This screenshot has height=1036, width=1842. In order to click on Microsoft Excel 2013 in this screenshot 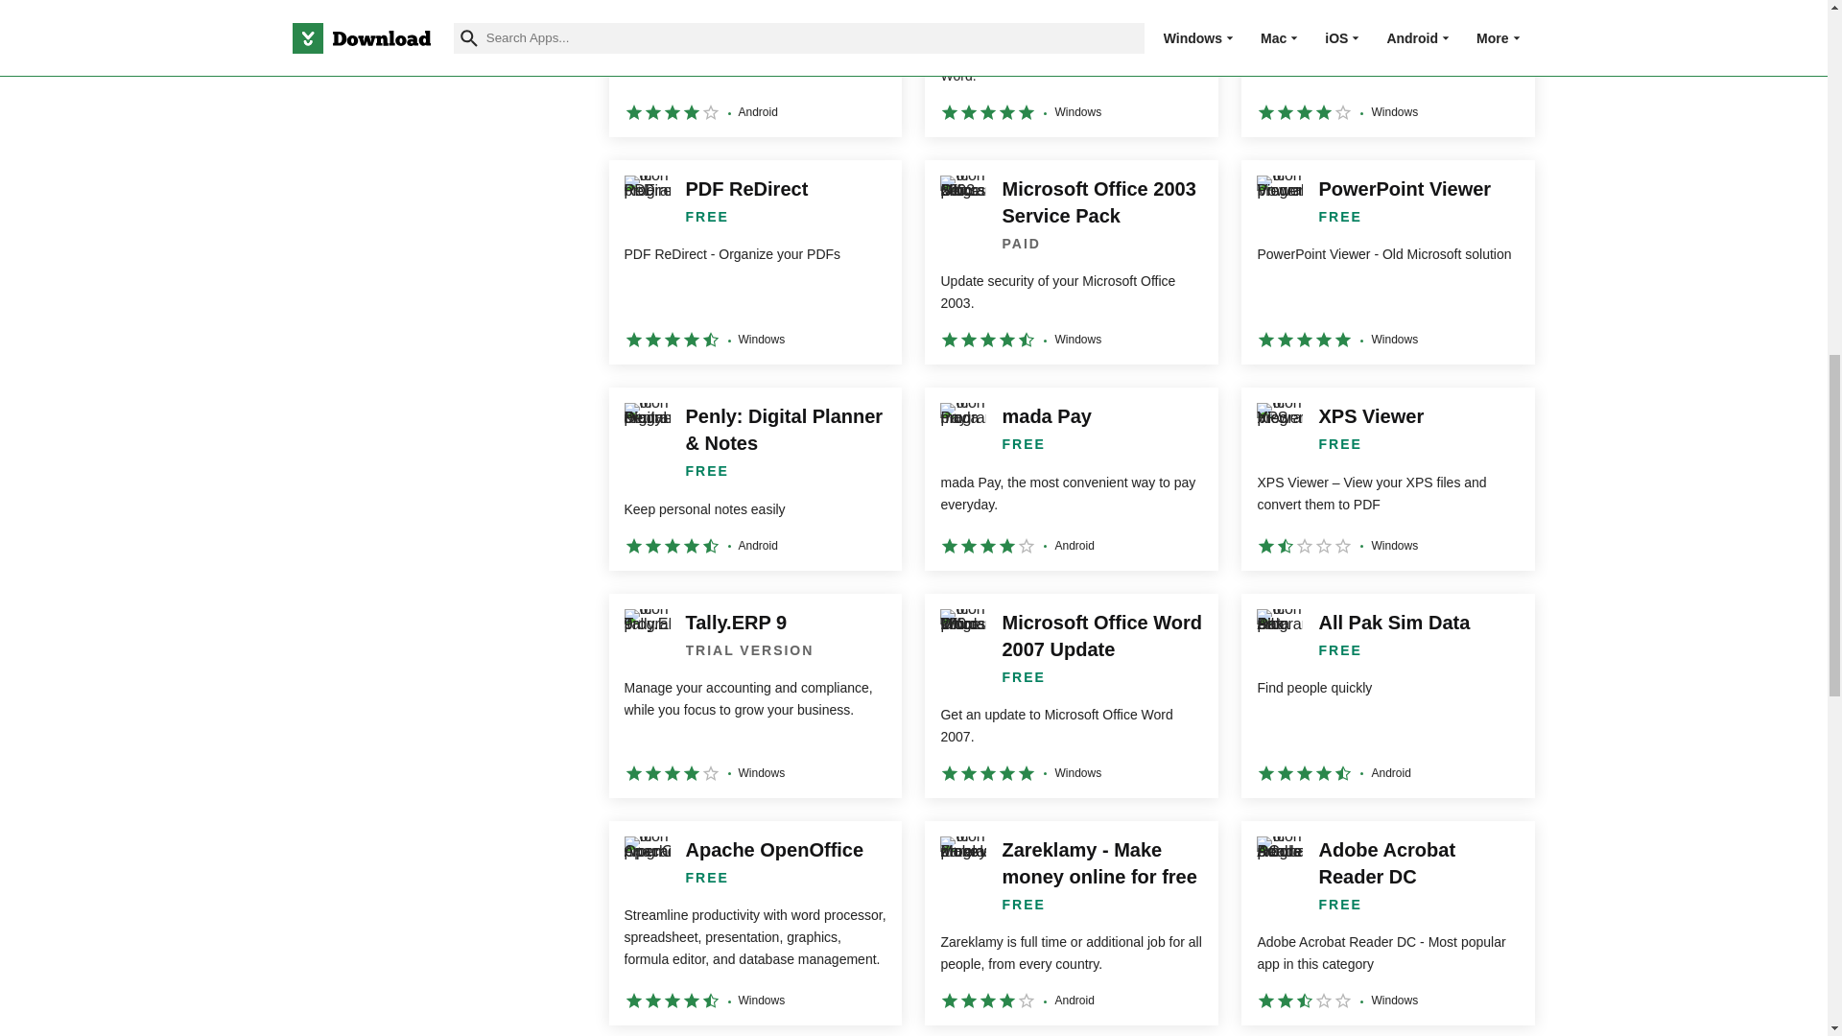, I will do `click(1387, 68)`.